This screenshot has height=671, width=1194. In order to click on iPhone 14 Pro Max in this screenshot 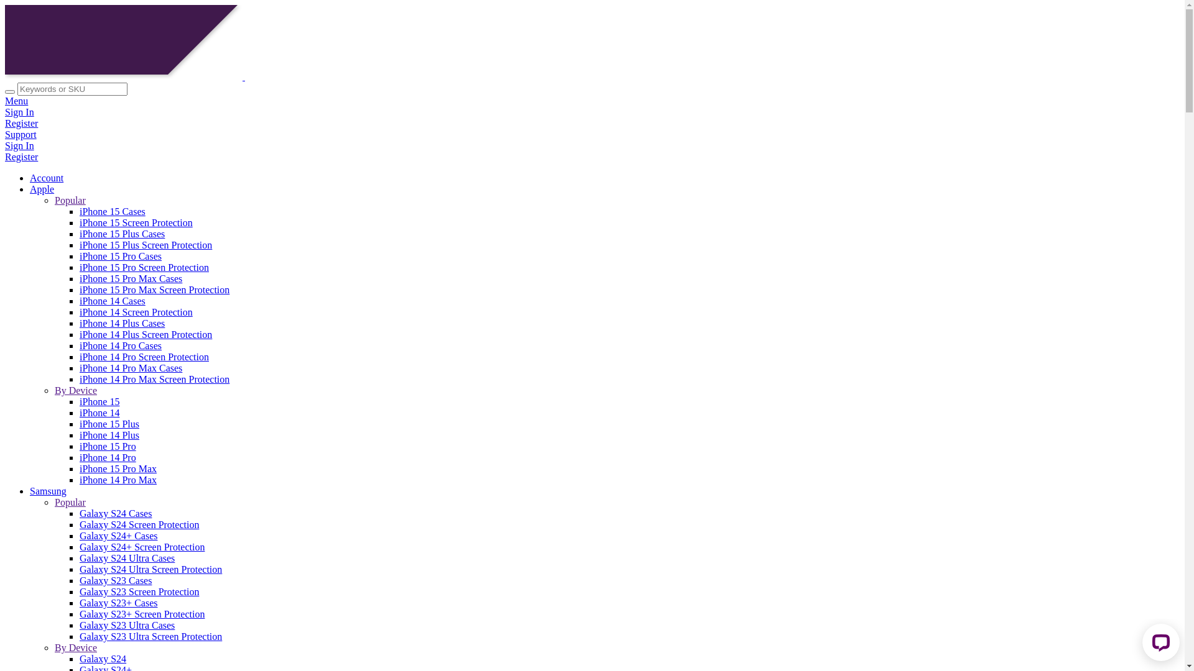, I will do `click(118, 480)`.